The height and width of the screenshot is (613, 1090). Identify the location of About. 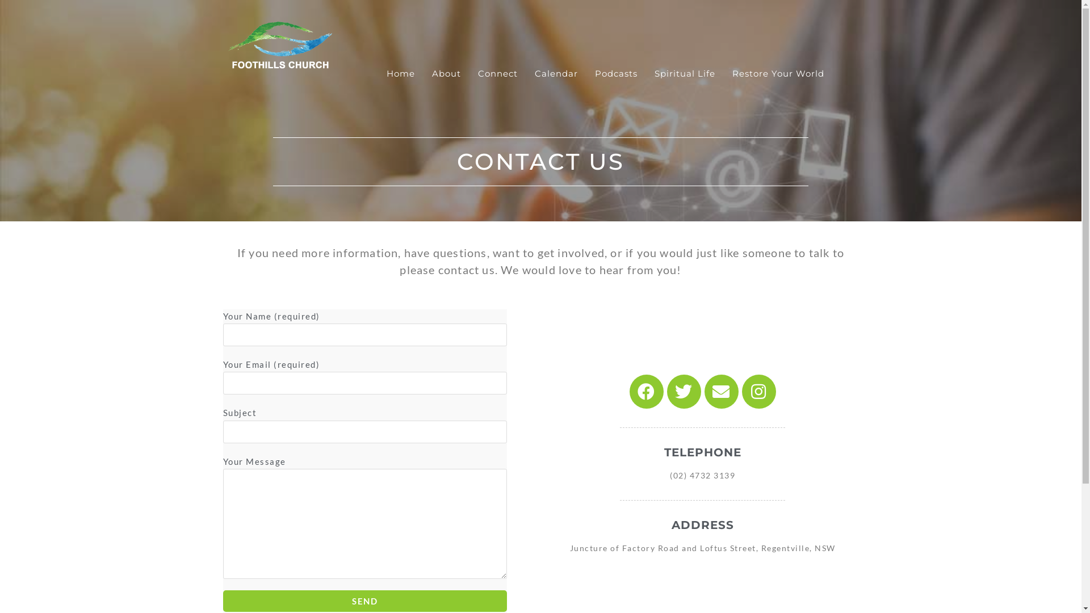
(446, 74).